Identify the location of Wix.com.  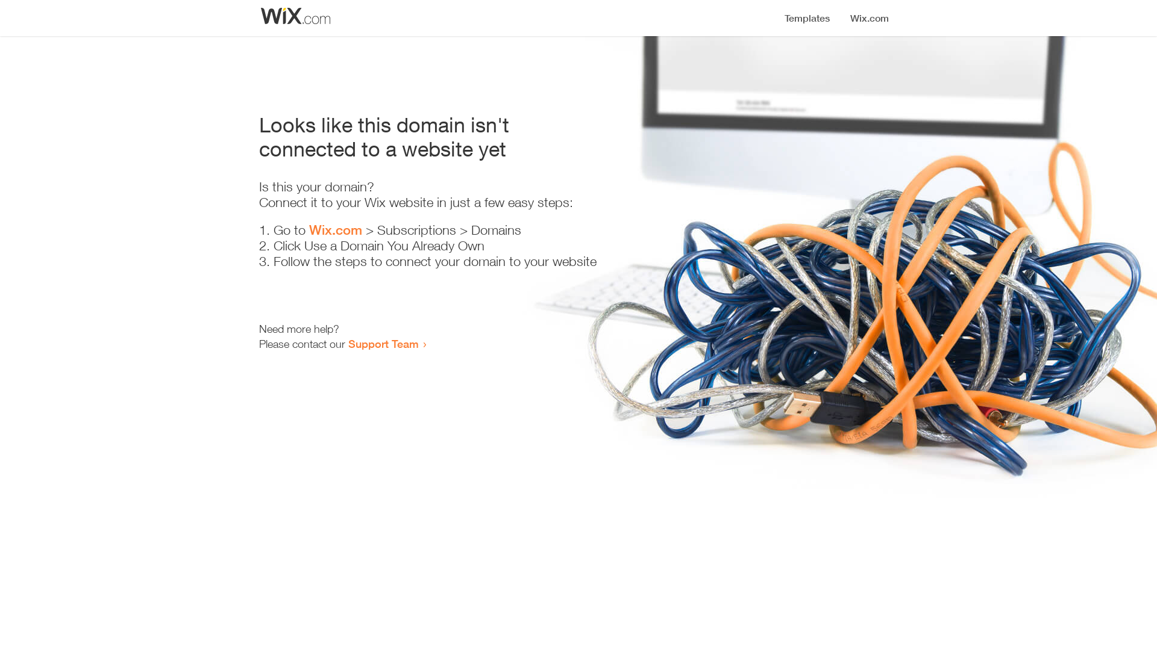
(336, 230).